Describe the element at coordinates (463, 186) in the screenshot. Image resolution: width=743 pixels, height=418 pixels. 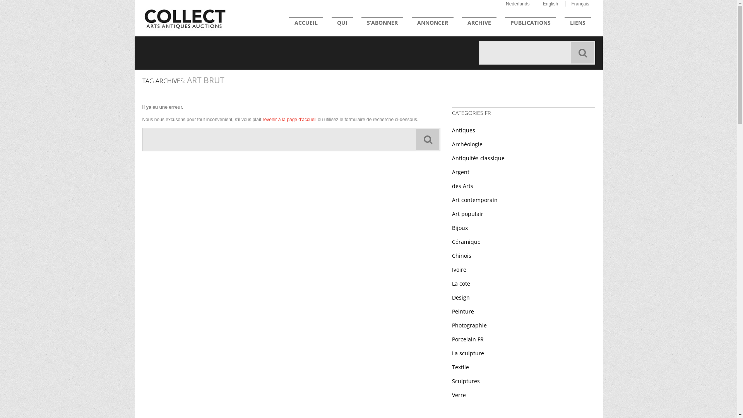
I see `des Arts` at that location.